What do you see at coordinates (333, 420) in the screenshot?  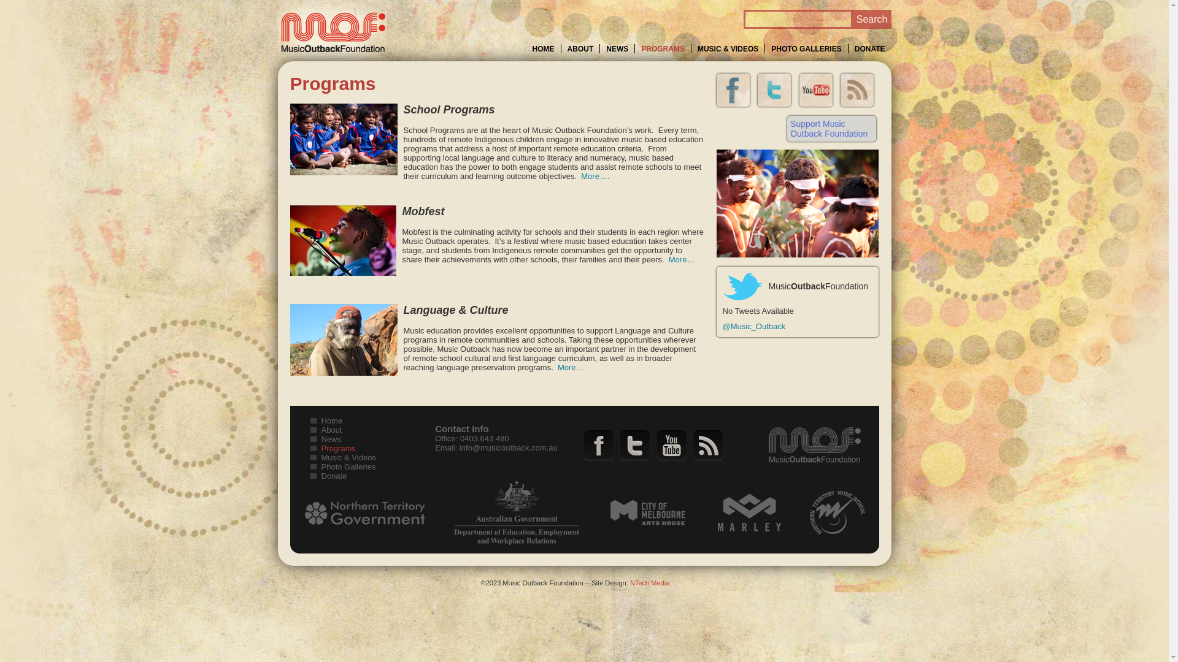 I see `Home` at bounding box center [333, 420].